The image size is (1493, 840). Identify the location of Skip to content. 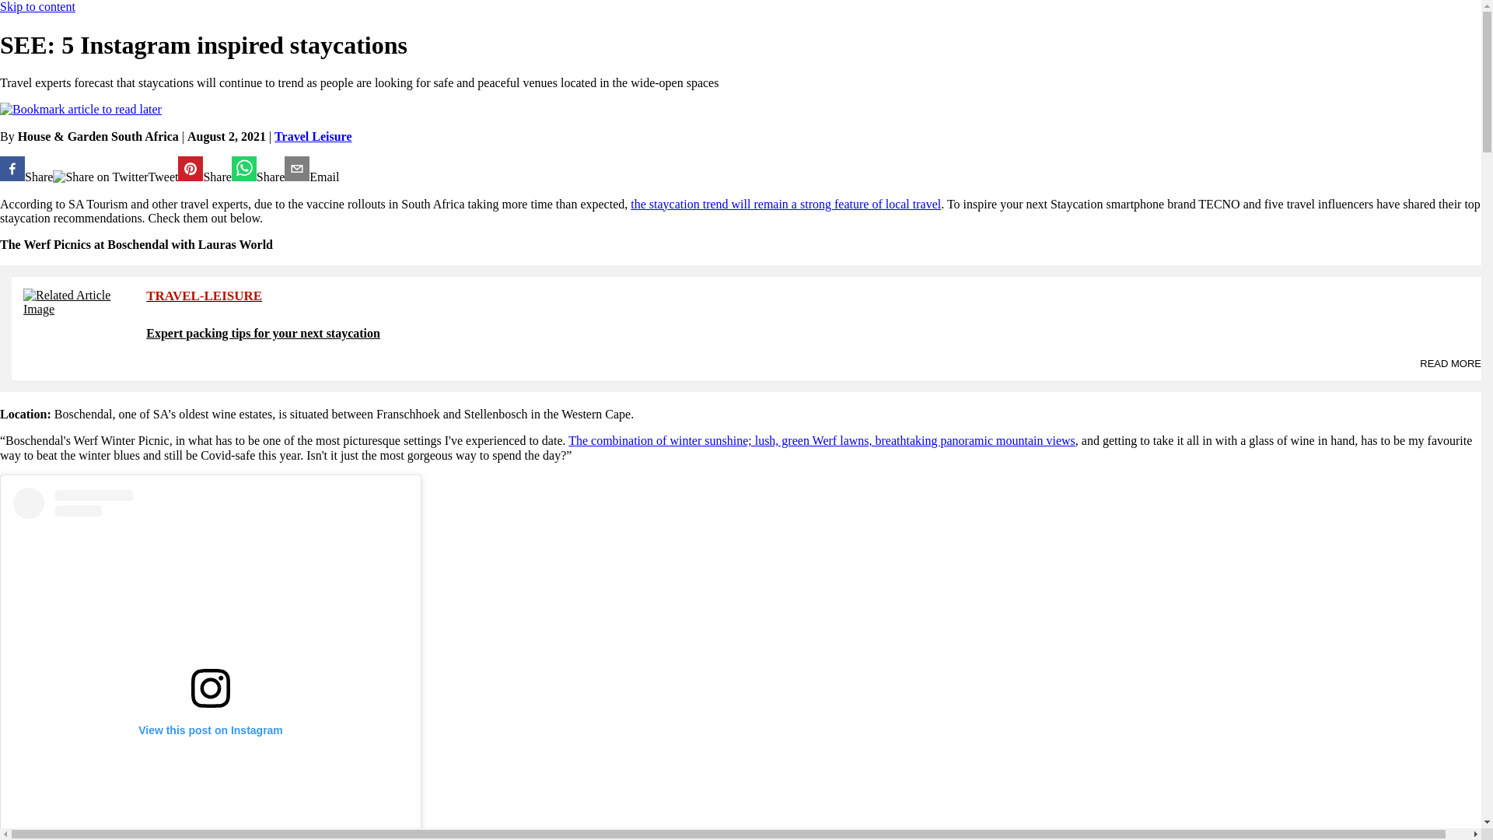
(37, 6).